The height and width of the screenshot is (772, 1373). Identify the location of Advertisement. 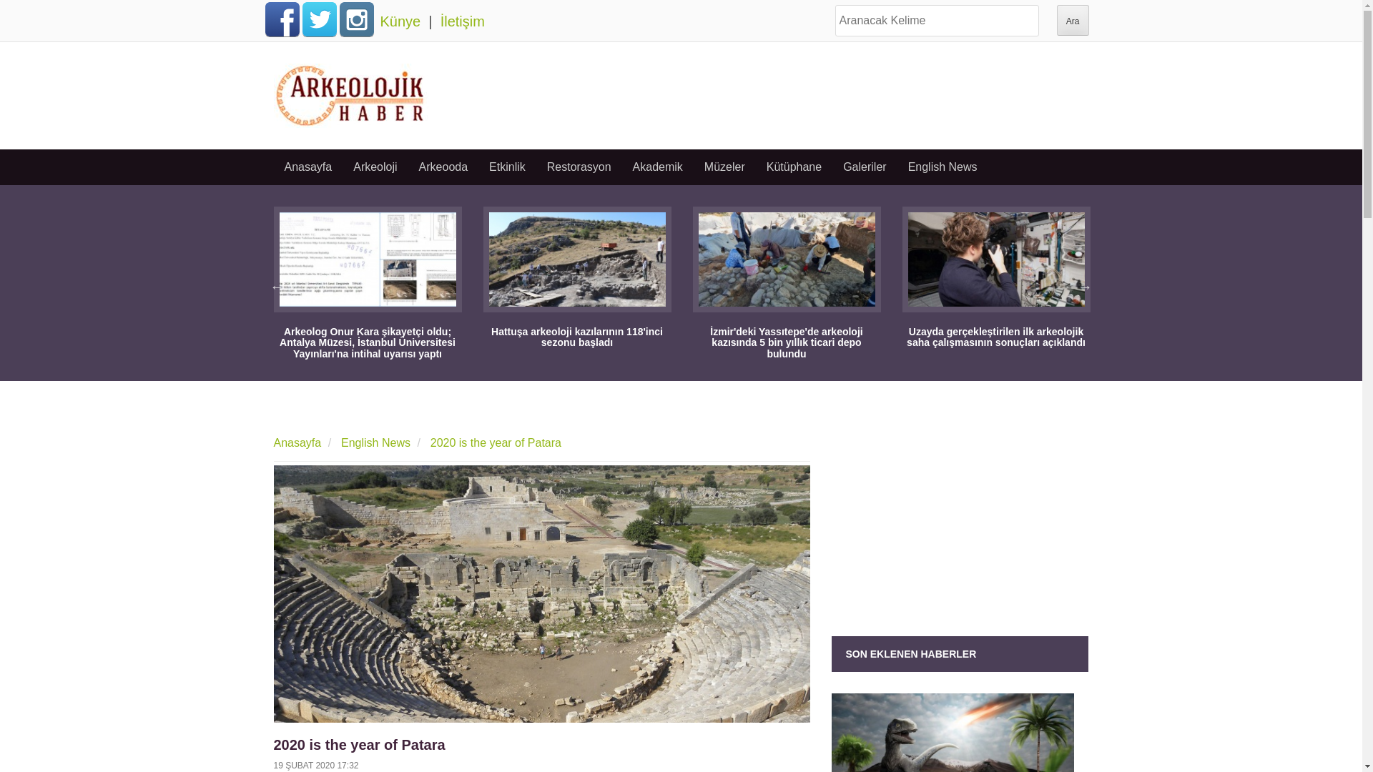
(812, 96).